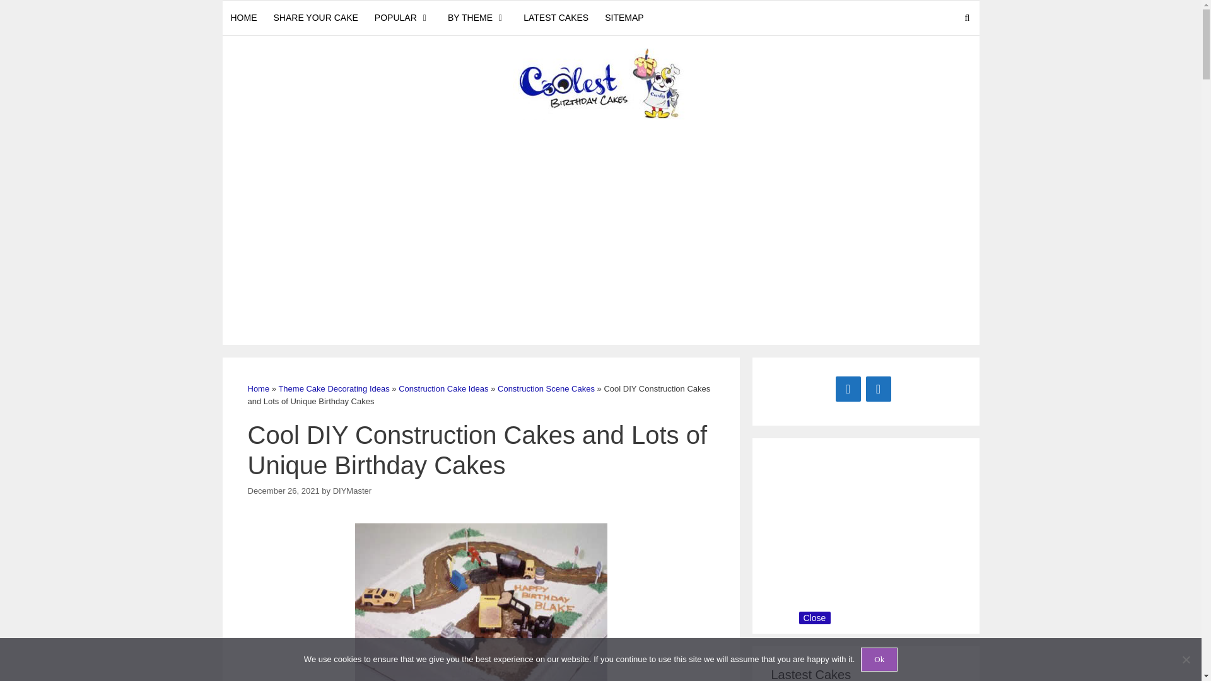 The width and height of the screenshot is (1211, 681). What do you see at coordinates (315, 18) in the screenshot?
I see `SHARE YOUR CAKE` at bounding box center [315, 18].